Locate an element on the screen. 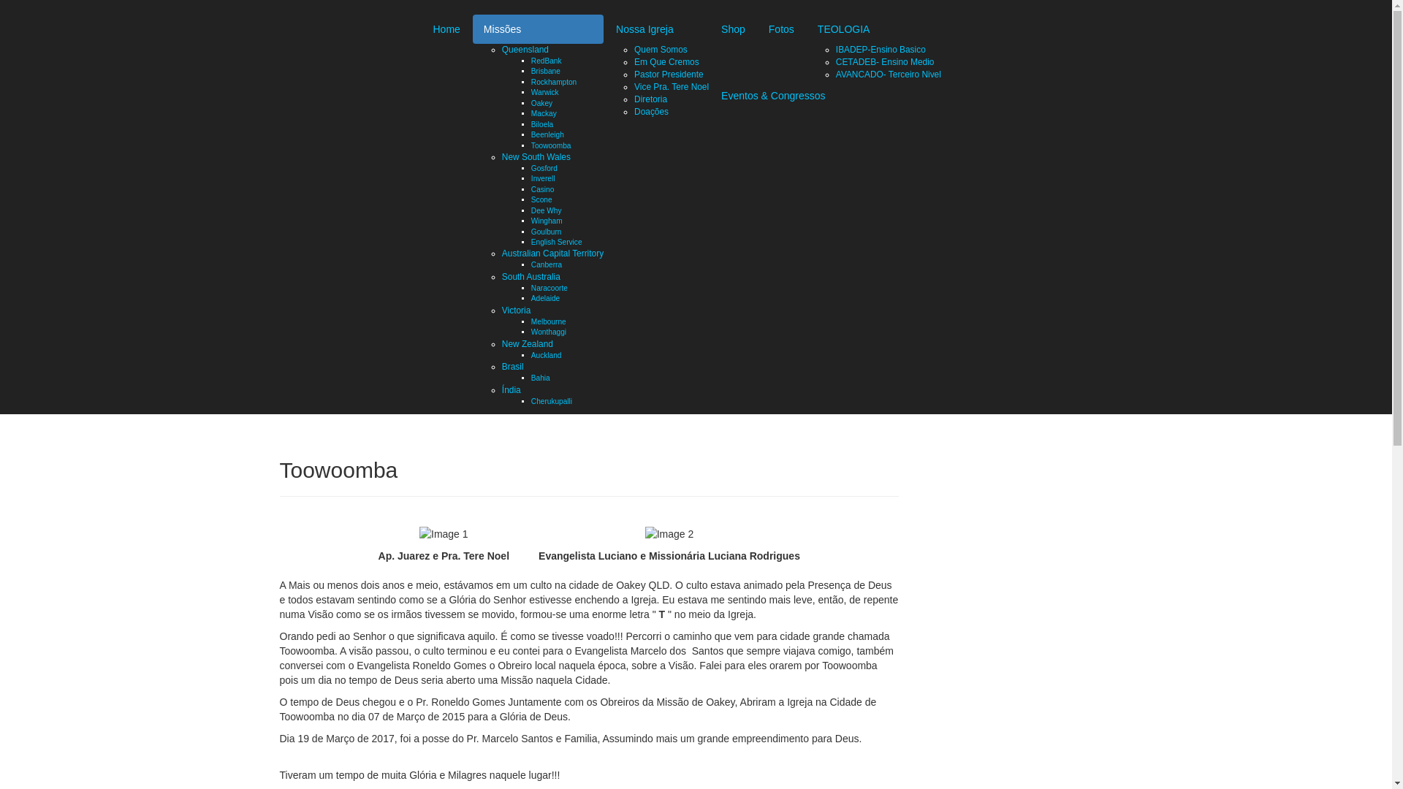  Dee Why is located at coordinates (547, 210).